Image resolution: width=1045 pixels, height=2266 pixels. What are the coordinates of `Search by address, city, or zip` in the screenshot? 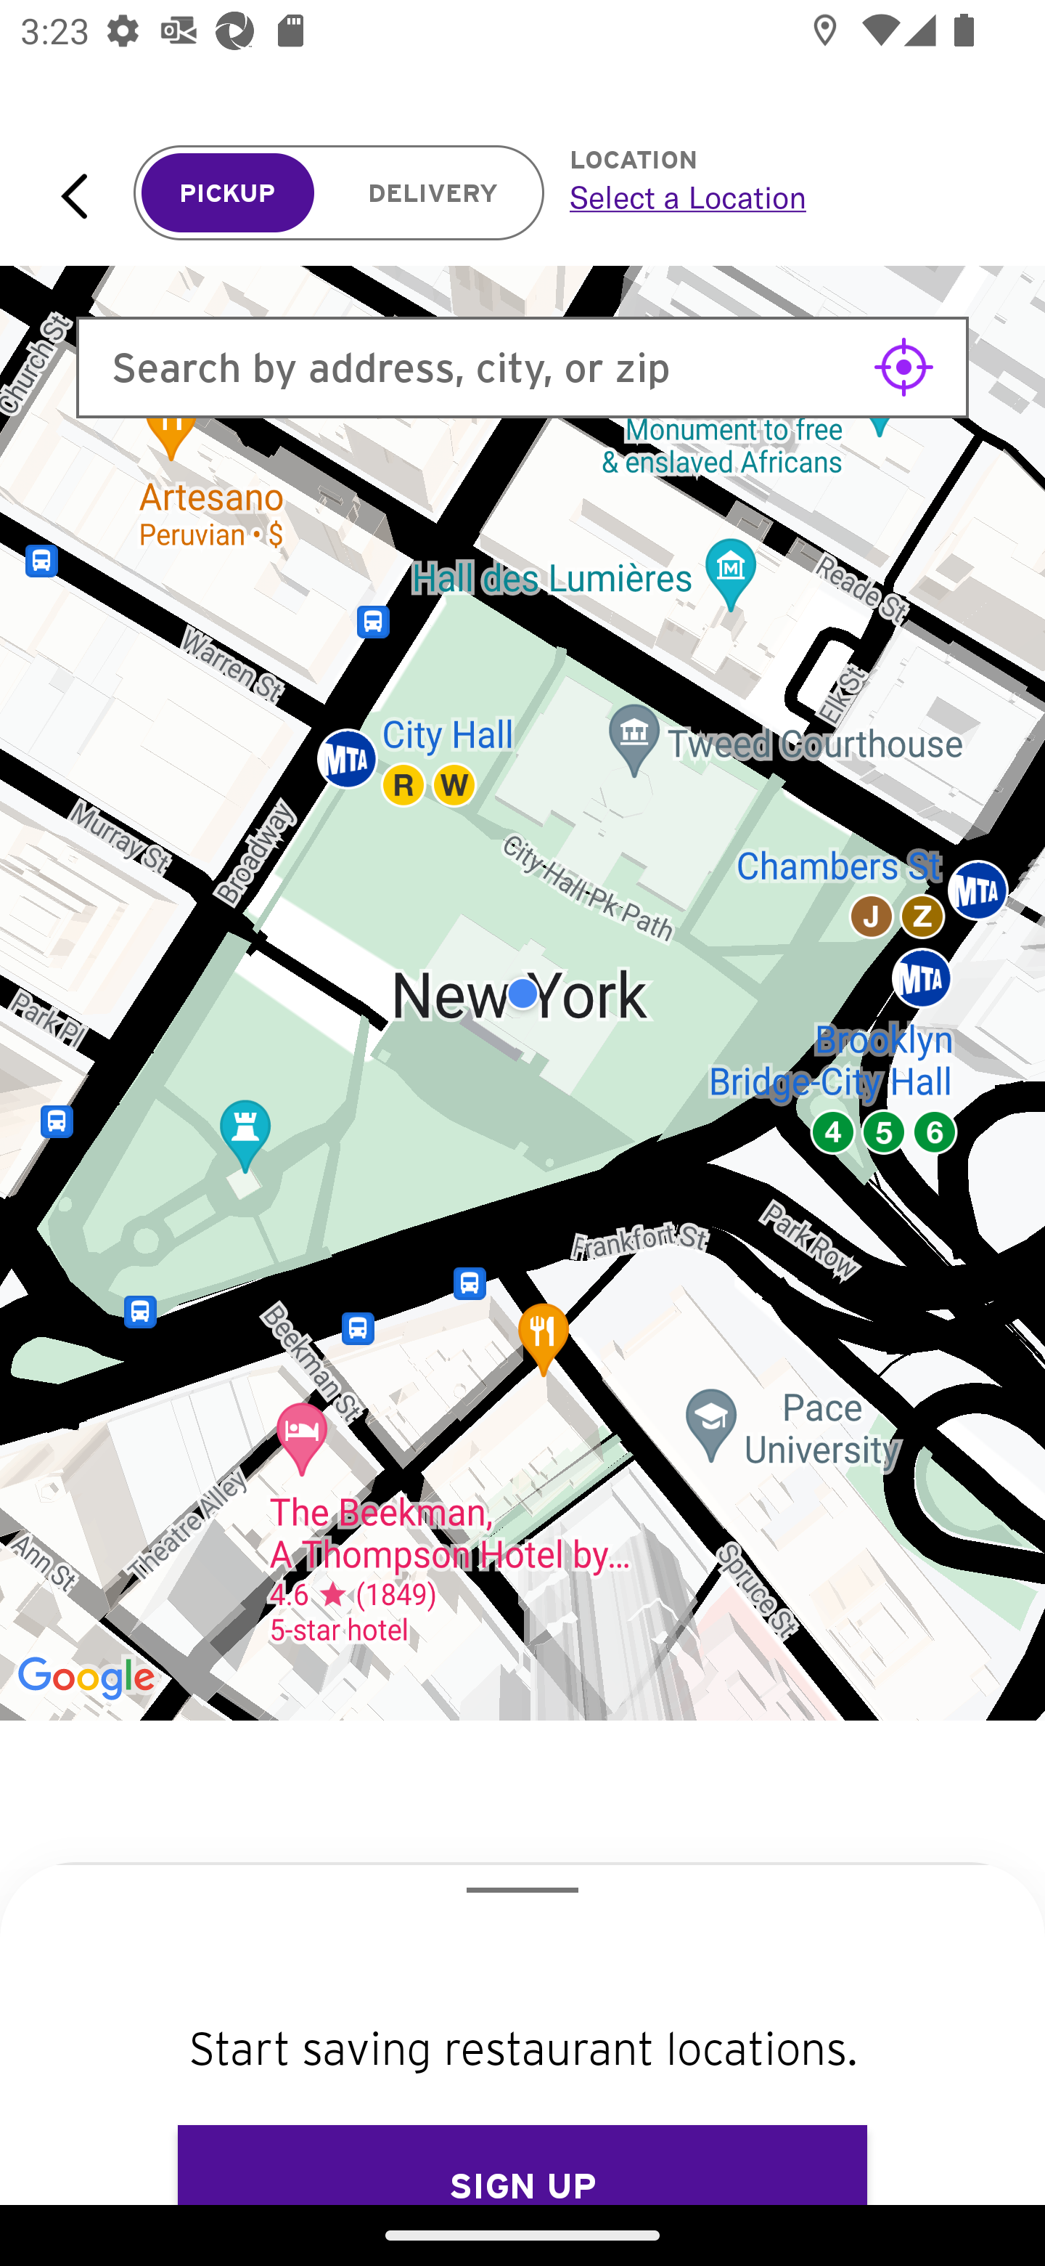 It's located at (522, 367).